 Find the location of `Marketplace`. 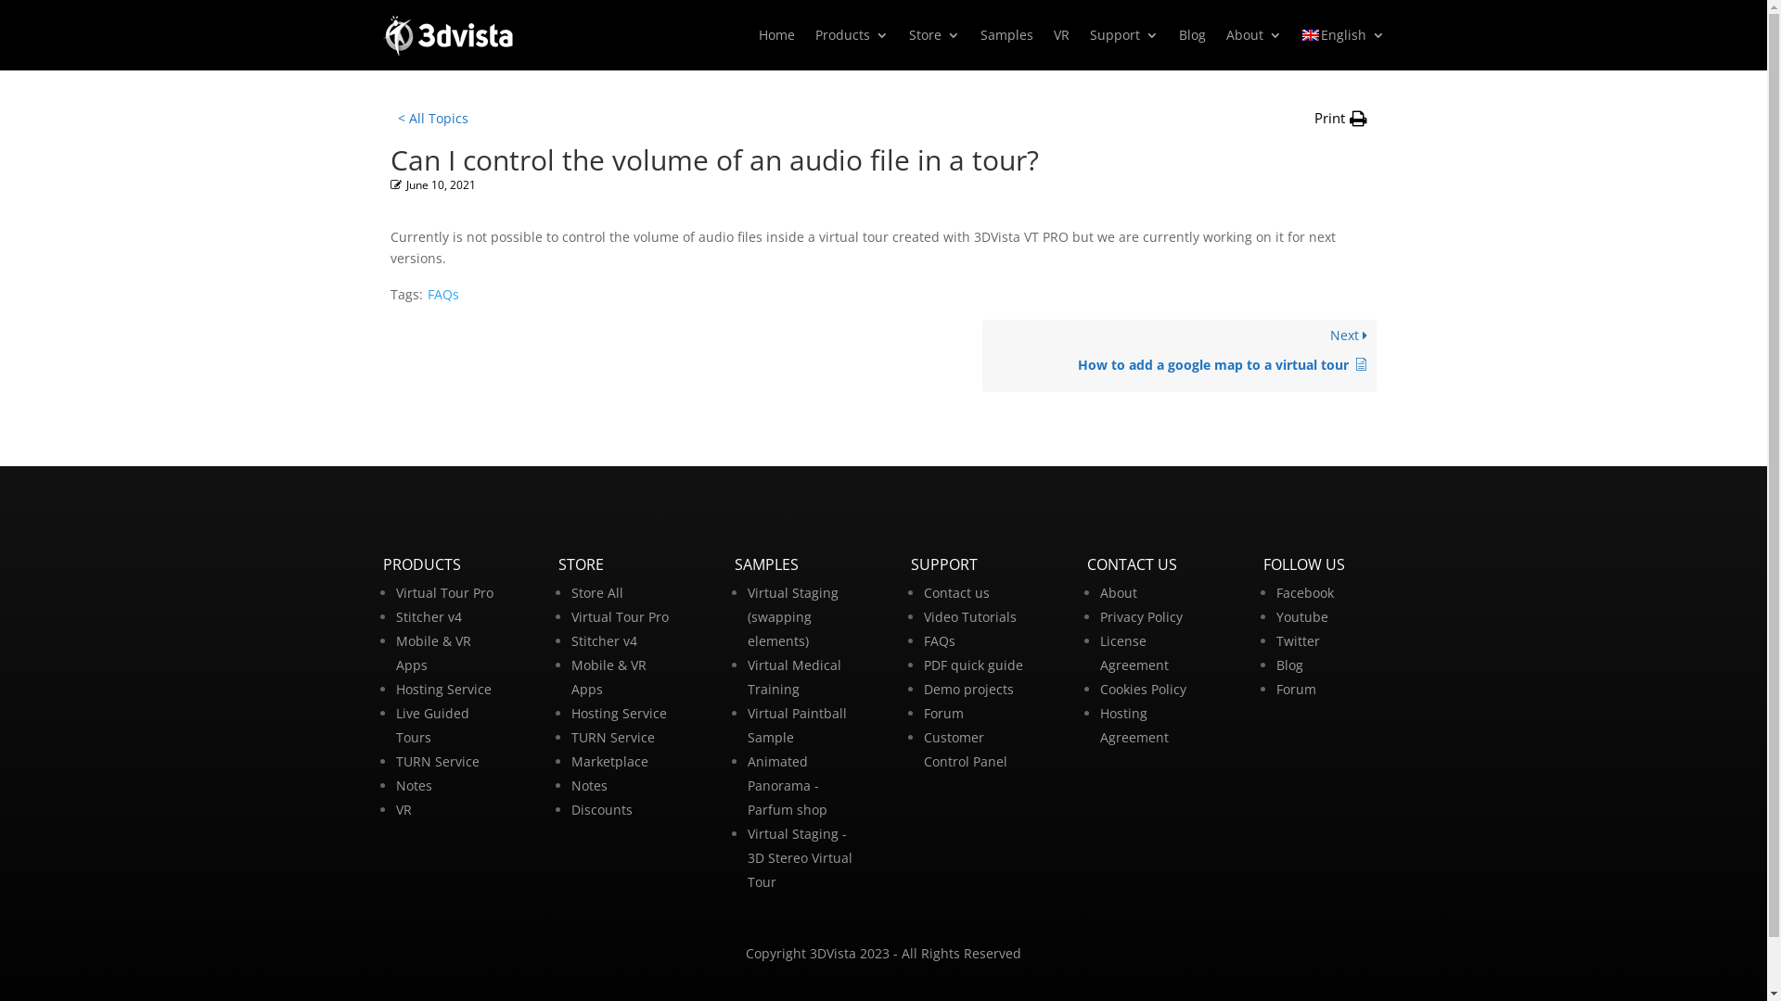

Marketplace is located at coordinates (610, 762).